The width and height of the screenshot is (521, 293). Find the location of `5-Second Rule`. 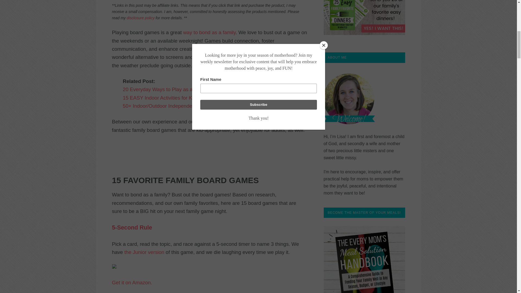

5-Second Rule is located at coordinates (132, 228).